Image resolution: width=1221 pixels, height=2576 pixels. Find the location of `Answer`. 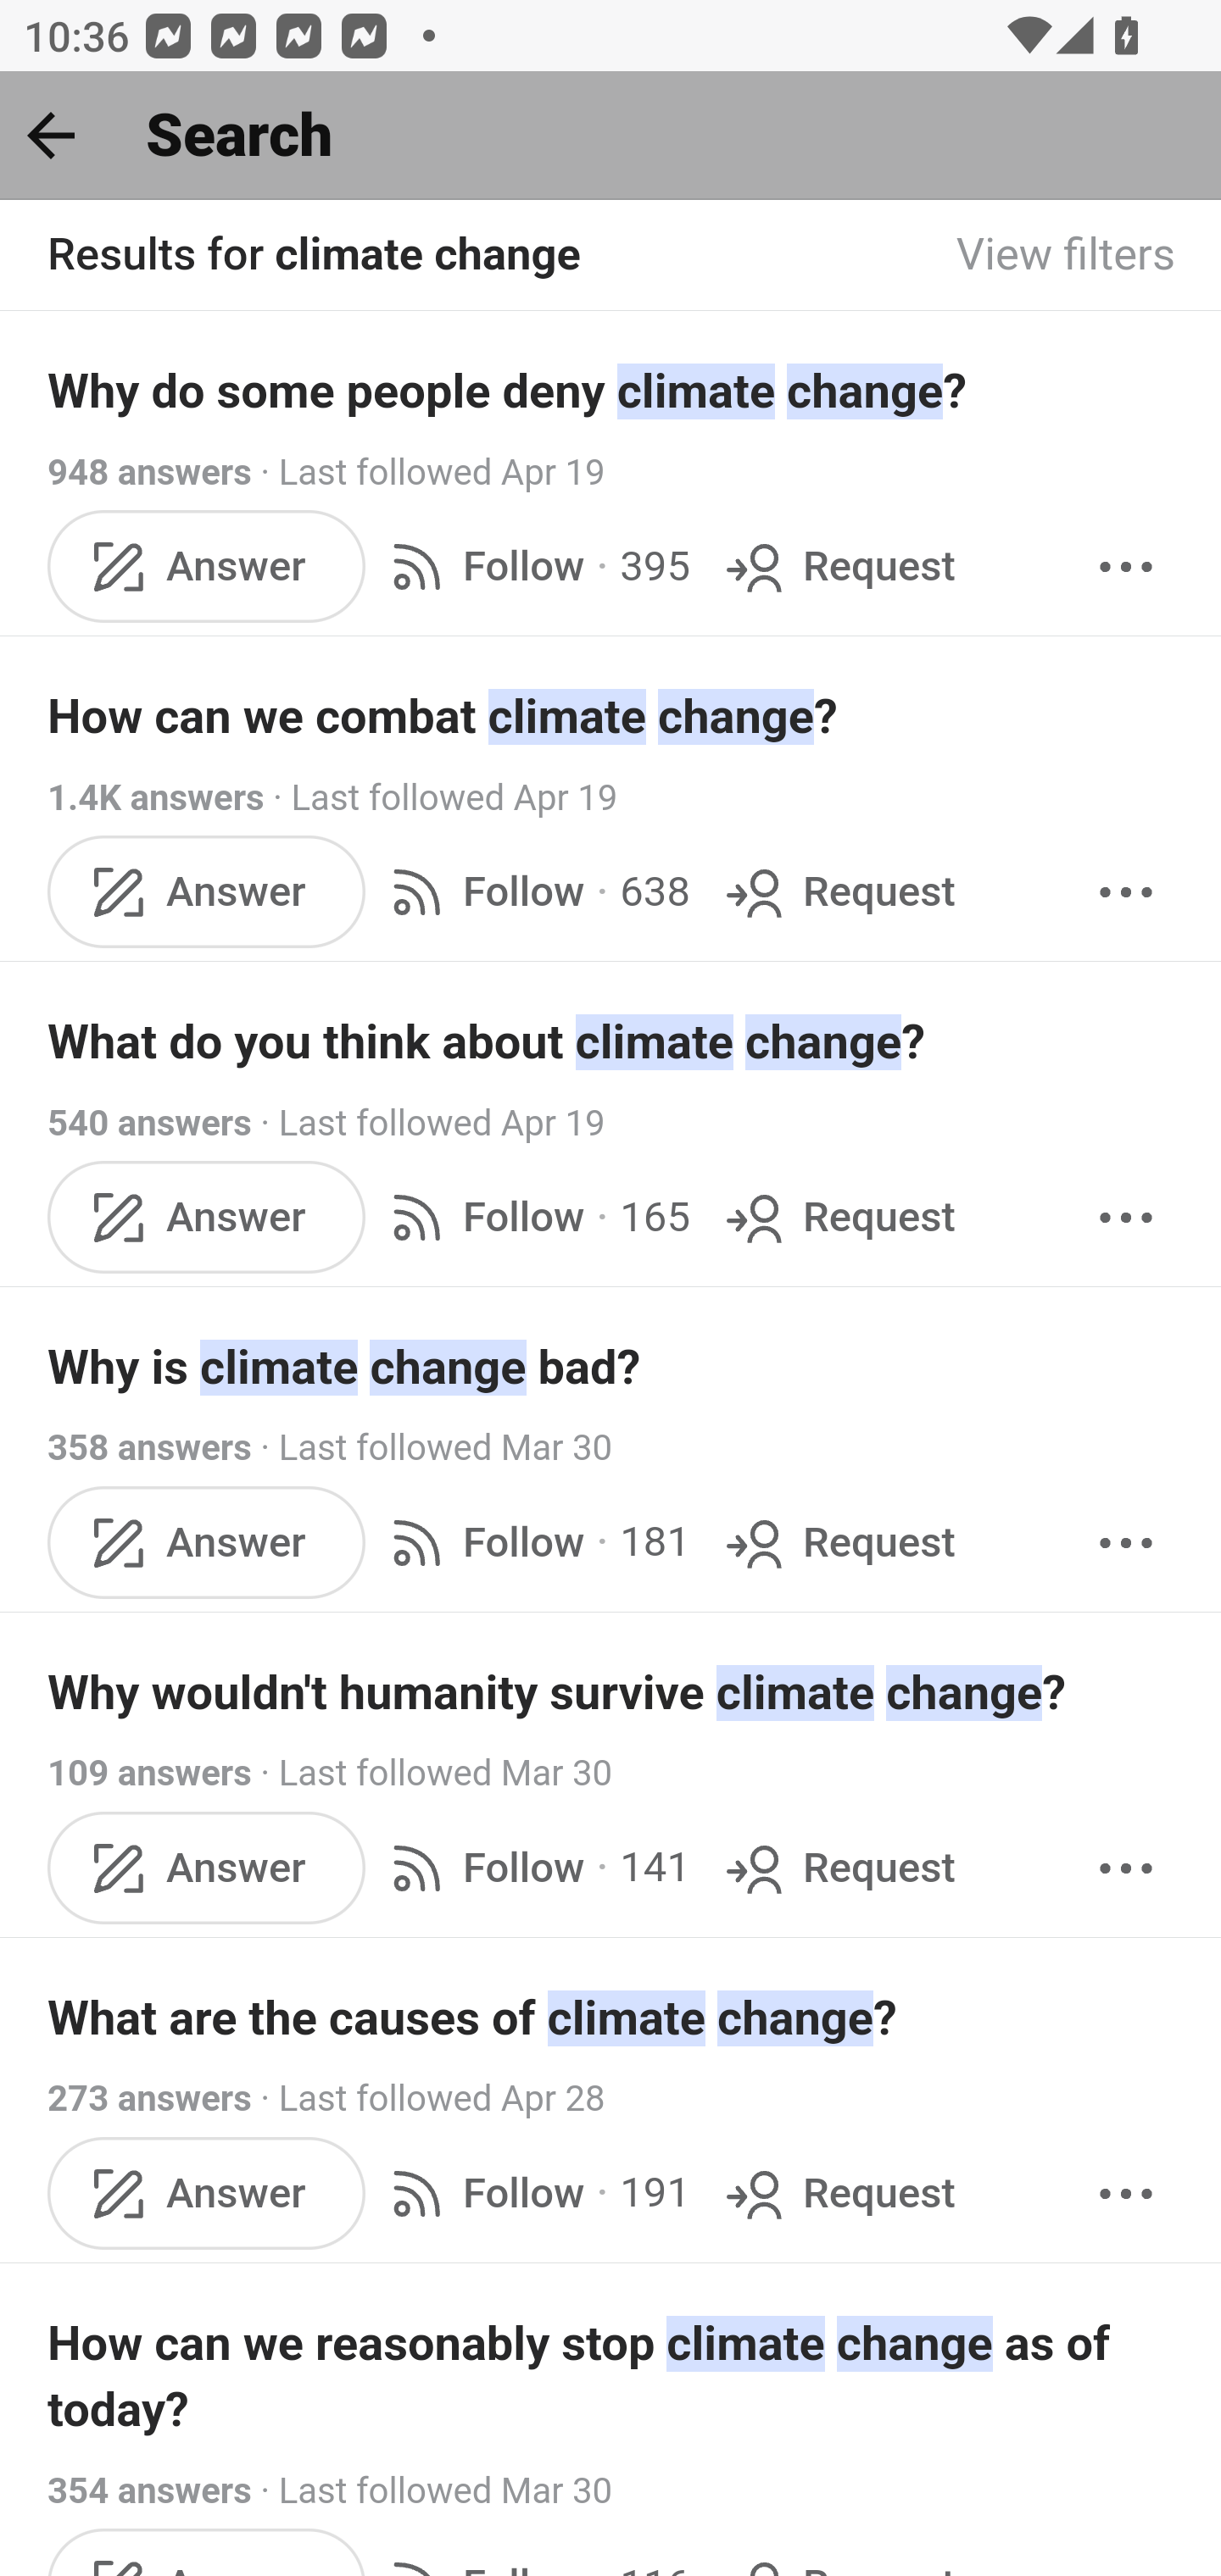

Answer is located at coordinates (207, 564).